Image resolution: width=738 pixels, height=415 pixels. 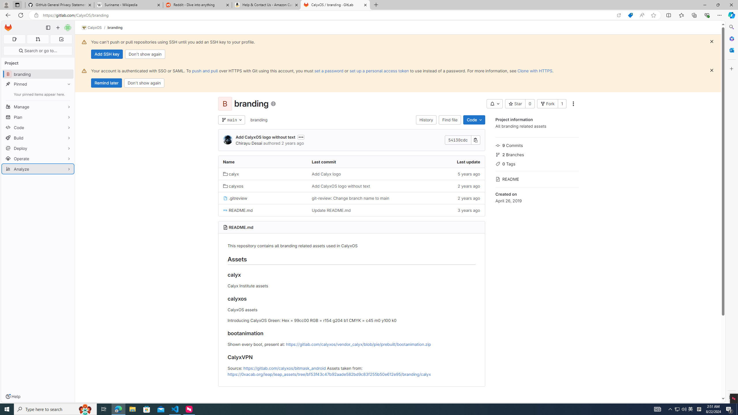 What do you see at coordinates (351, 210) in the screenshot?
I see `Class: tree-item` at bounding box center [351, 210].